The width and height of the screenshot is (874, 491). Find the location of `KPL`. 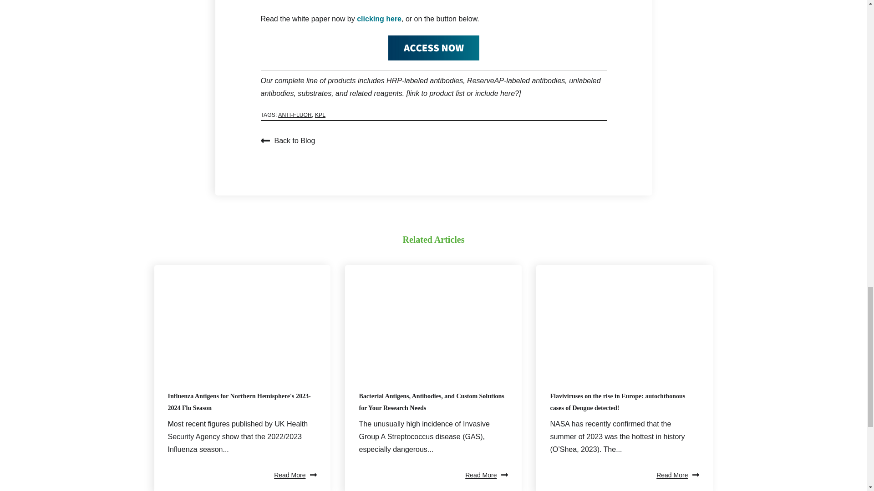

KPL is located at coordinates (320, 115).